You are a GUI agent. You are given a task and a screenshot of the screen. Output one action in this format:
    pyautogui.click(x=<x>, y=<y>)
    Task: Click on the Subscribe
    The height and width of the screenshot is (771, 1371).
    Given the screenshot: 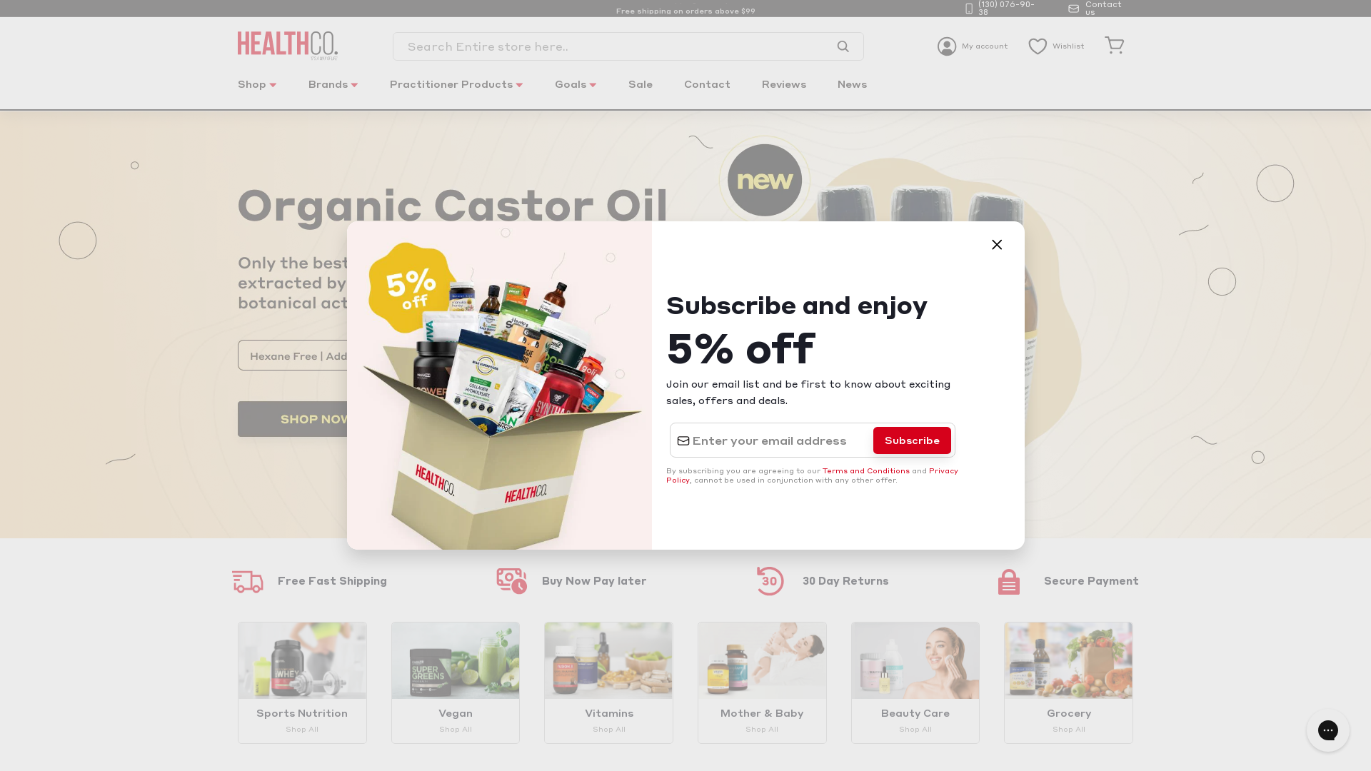 What is the action you would take?
    pyautogui.click(x=913, y=440)
    